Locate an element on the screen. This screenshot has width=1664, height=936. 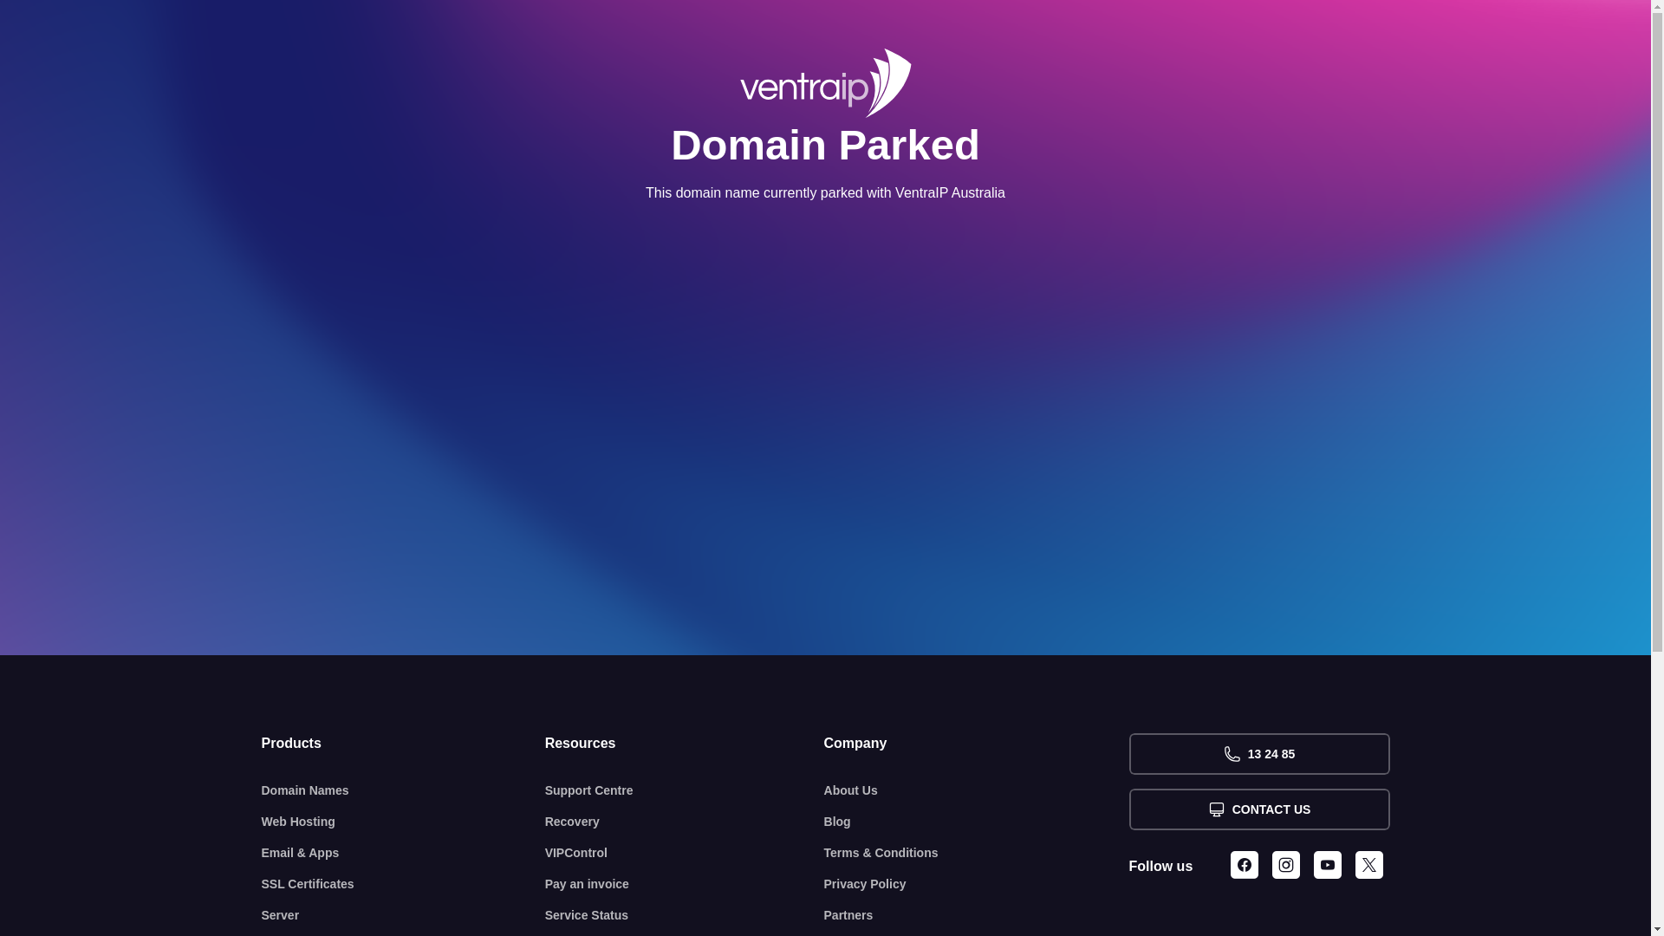
SSL Certificates is located at coordinates (404, 884).